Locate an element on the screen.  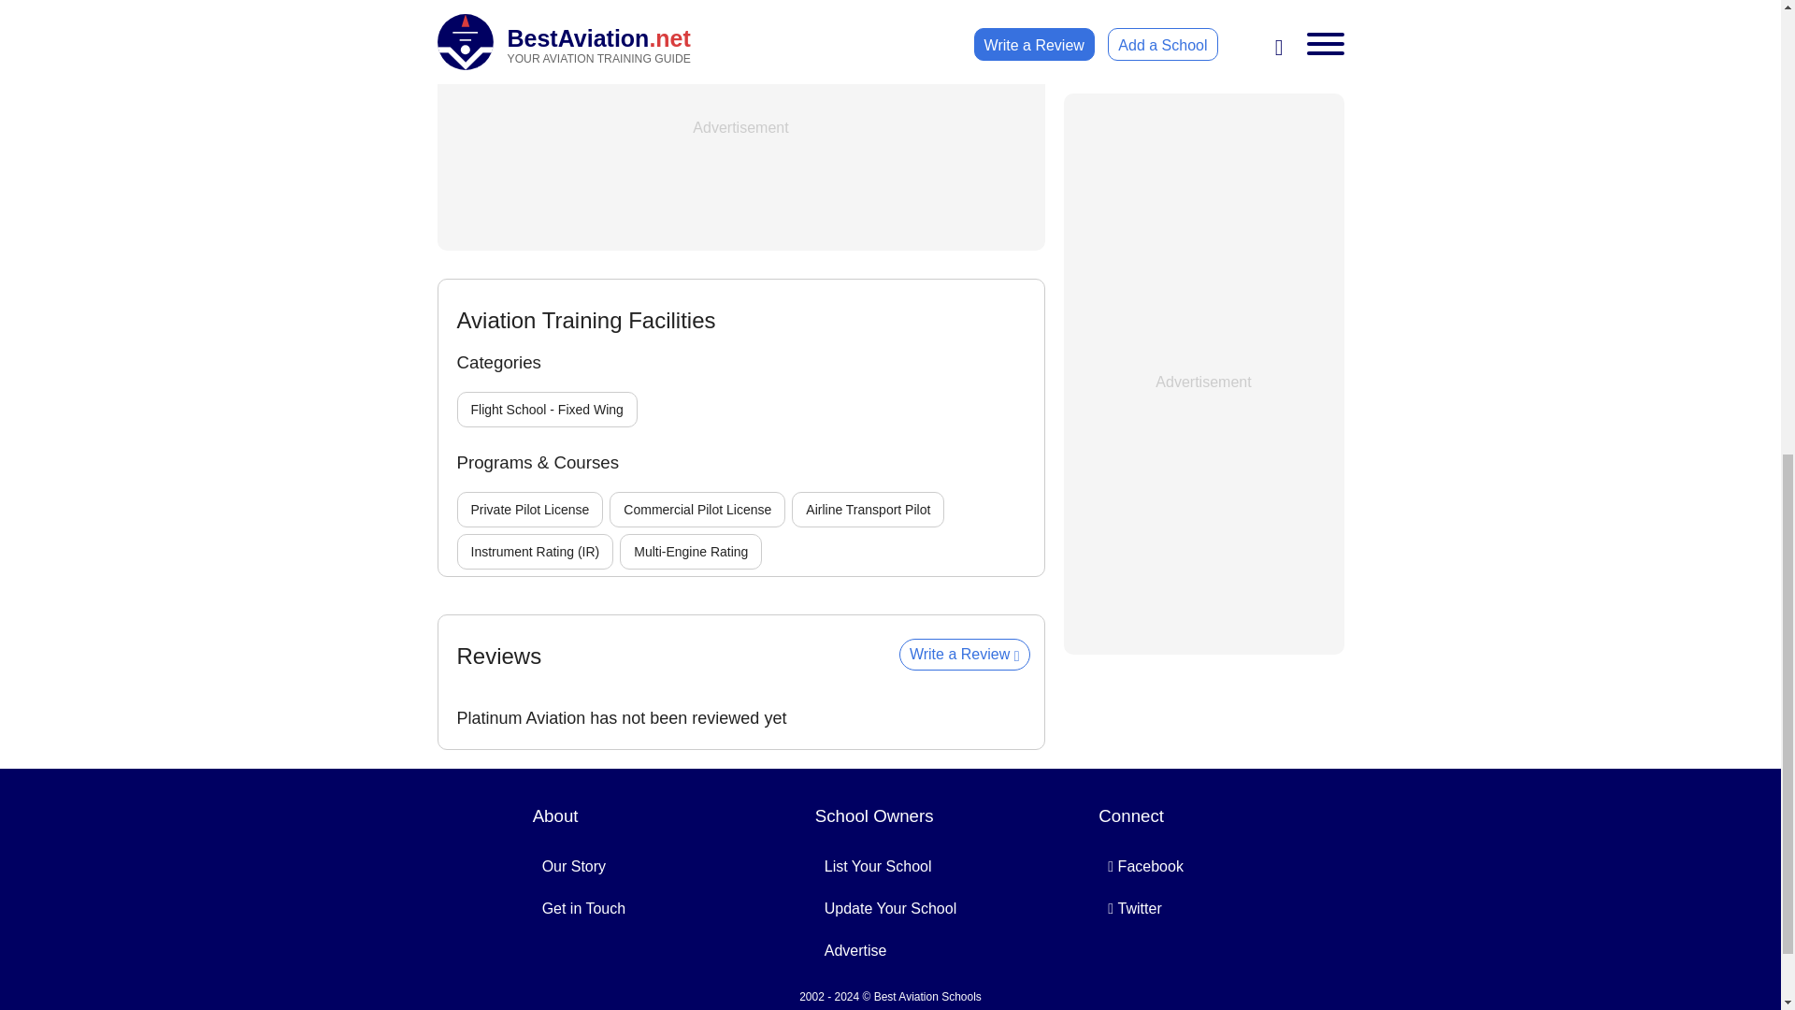
Write a Review is located at coordinates (965, 655).